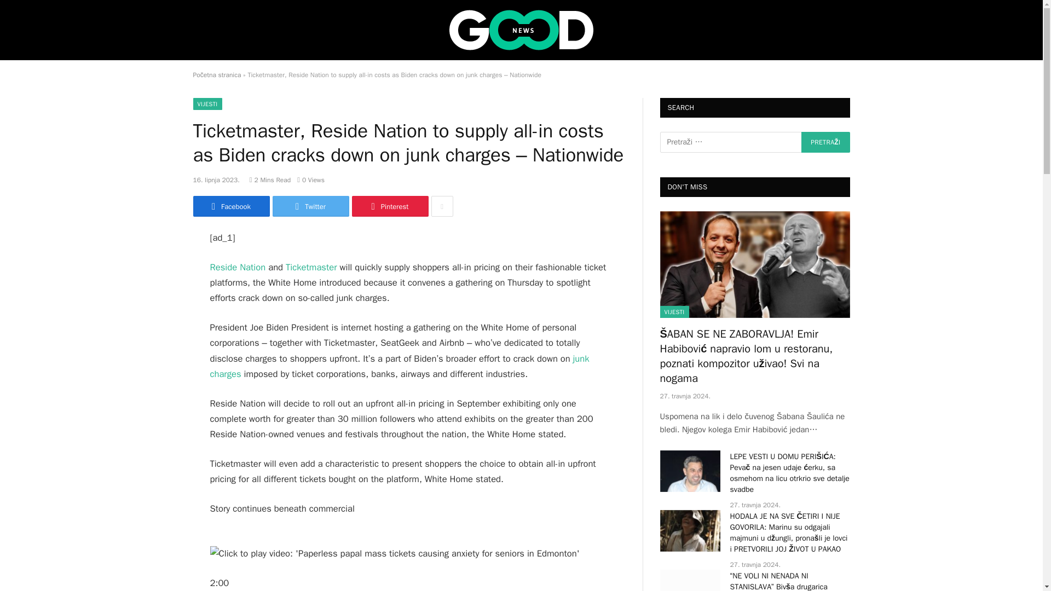 The width and height of the screenshot is (1051, 591). What do you see at coordinates (230, 206) in the screenshot?
I see `Share on Facebook` at bounding box center [230, 206].